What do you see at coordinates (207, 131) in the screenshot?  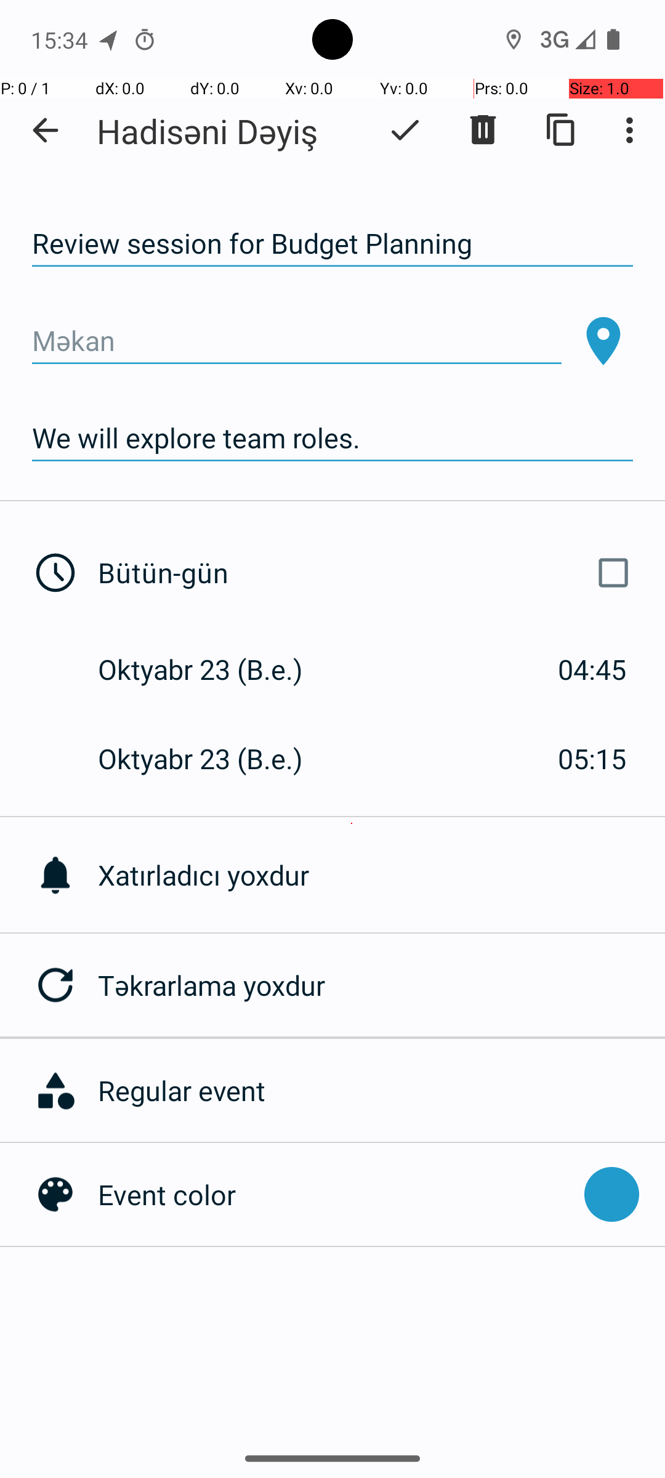 I see `Hadisəni Dəyiş` at bounding box center [207, 131].